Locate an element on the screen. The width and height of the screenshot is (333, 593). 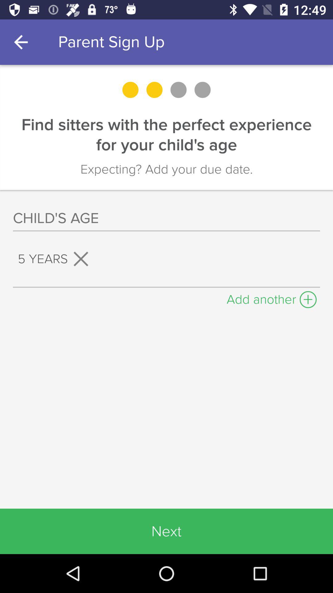
choose the icon below the add another is located at coordinates (166, 531).